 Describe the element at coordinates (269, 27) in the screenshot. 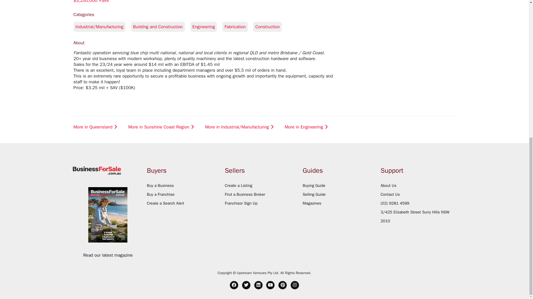

I see `Construction` at that location.